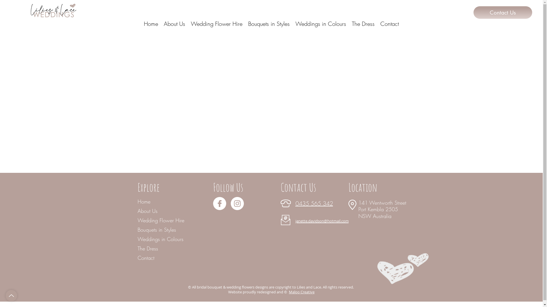 This screenshot has width=547, height=307. What do you see at coordinates (157, 230) in the screenshot?
I see `Bouquets in Styles` at bounding box center [157, 230].